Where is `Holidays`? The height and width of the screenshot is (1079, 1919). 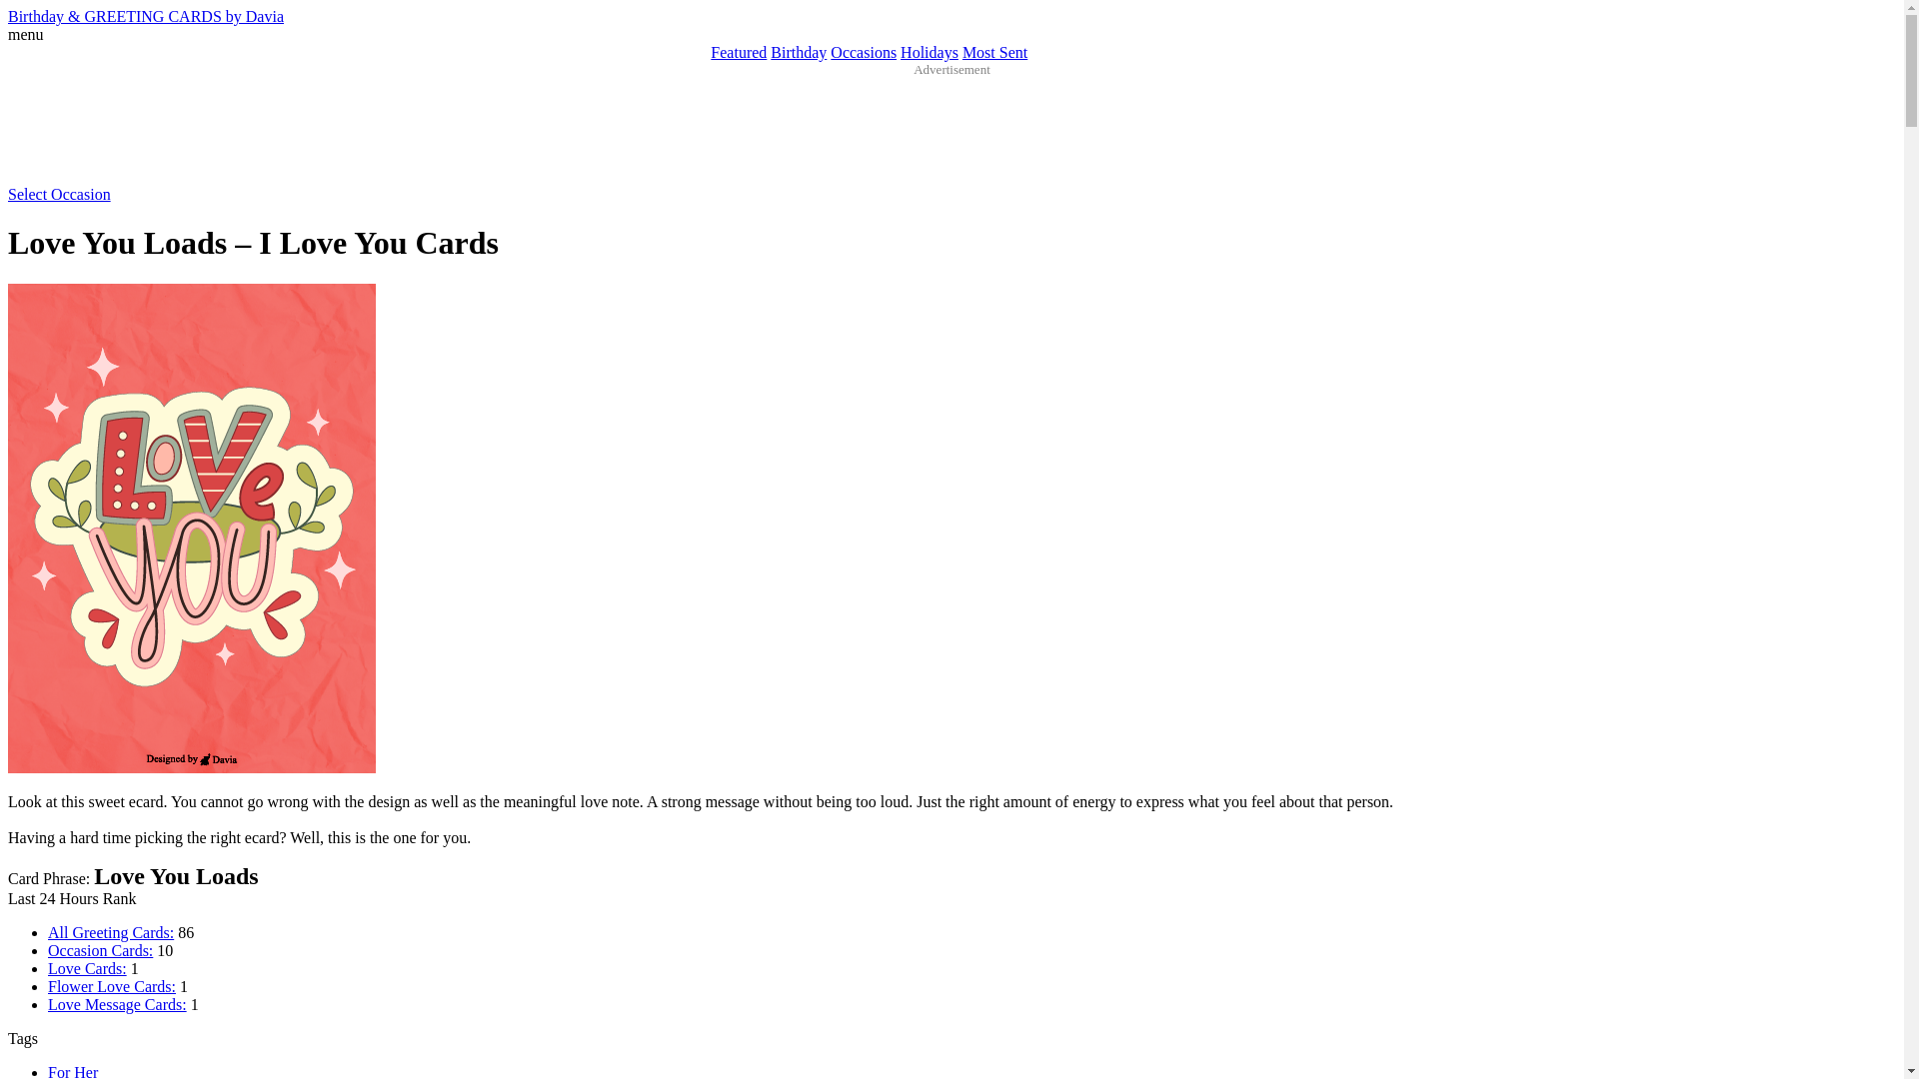
Holidays is located at coordinates (929, 52).